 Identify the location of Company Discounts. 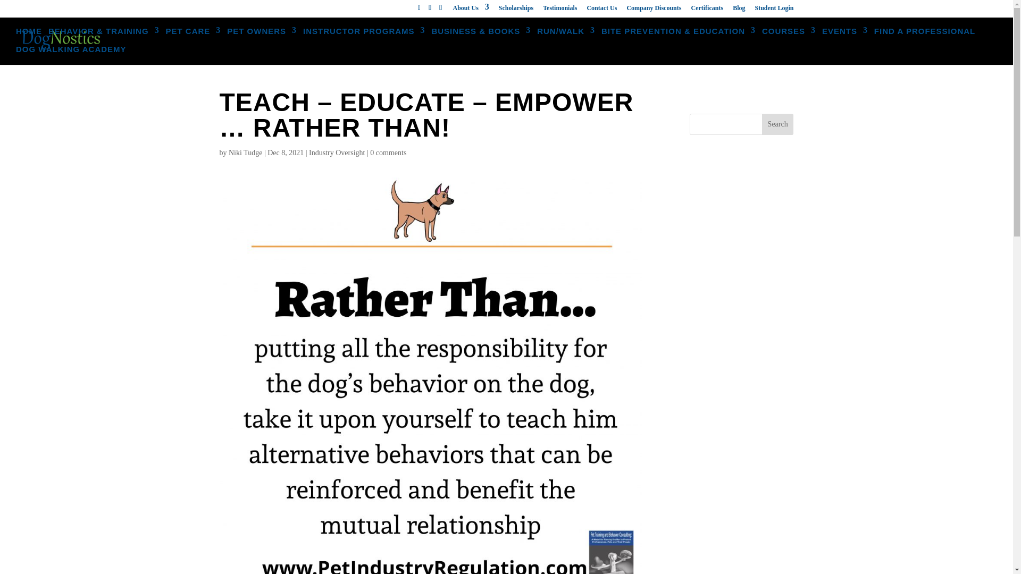
(654, 10).